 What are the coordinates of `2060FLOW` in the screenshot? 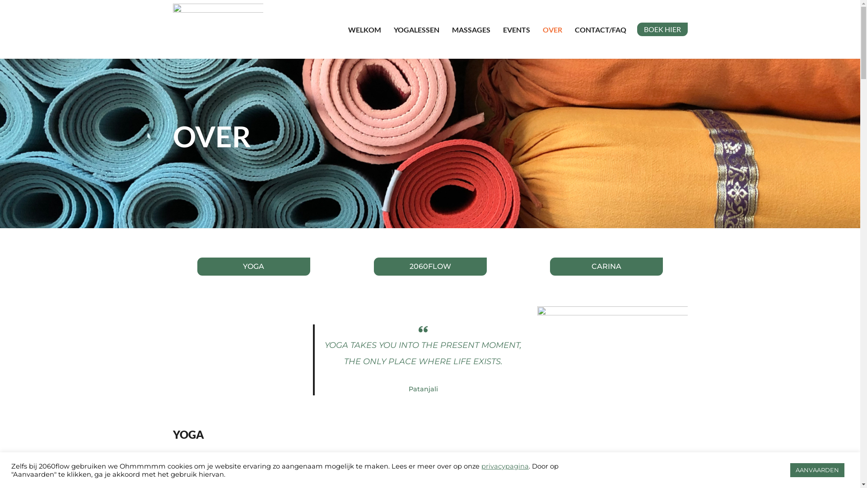 It's located at (430, 267).